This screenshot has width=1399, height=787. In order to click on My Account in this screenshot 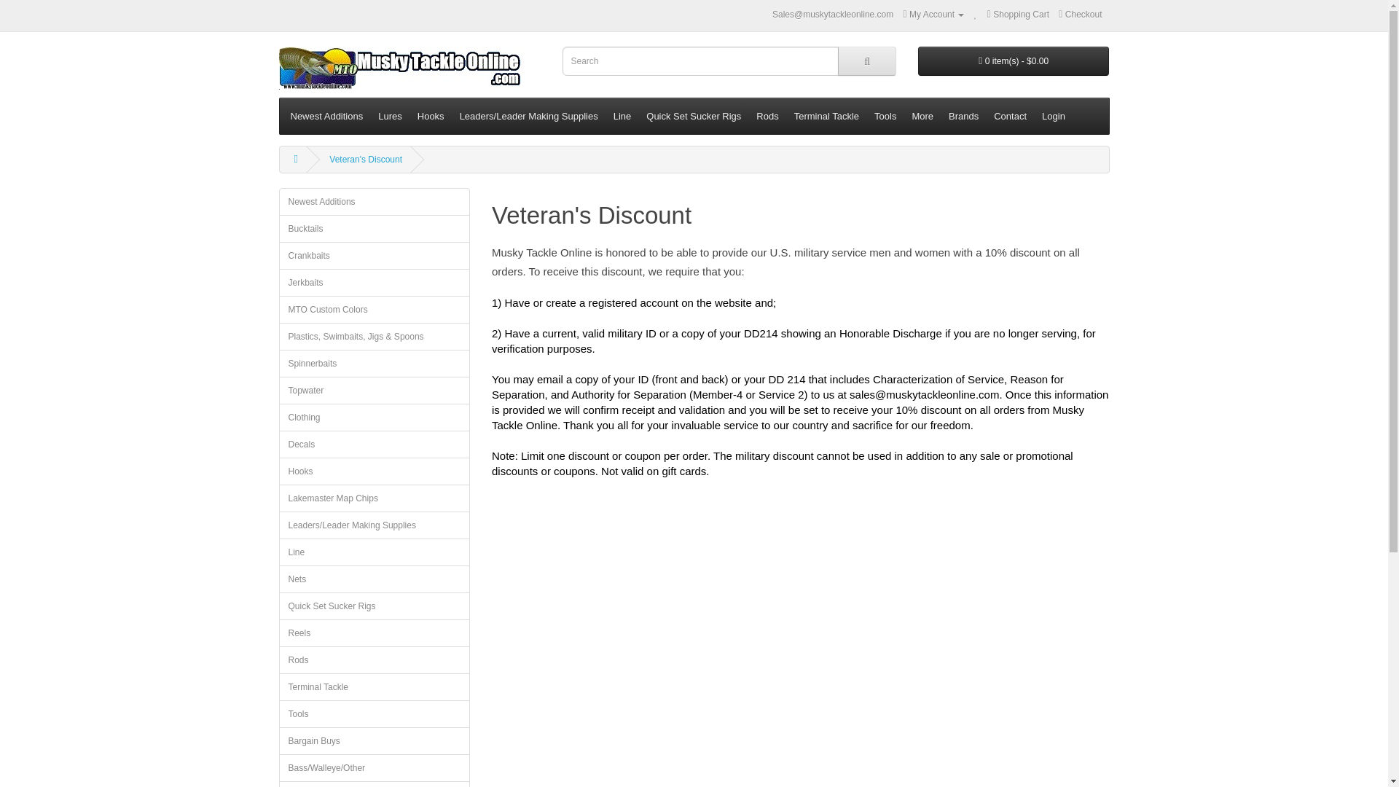, I will do `click(934, 15)`.